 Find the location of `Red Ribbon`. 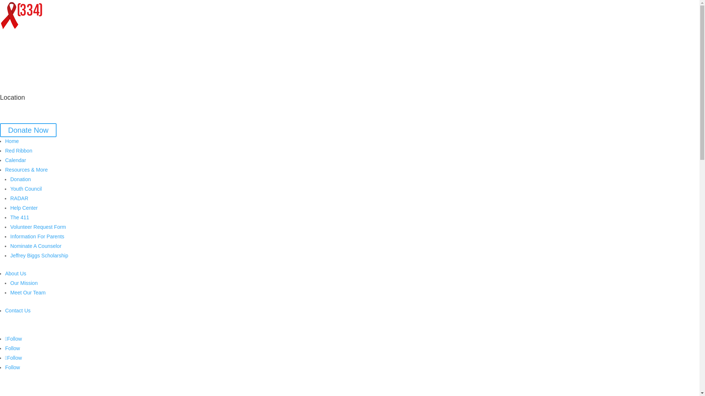

Red Ribbon is located at coordinates (19, 151).